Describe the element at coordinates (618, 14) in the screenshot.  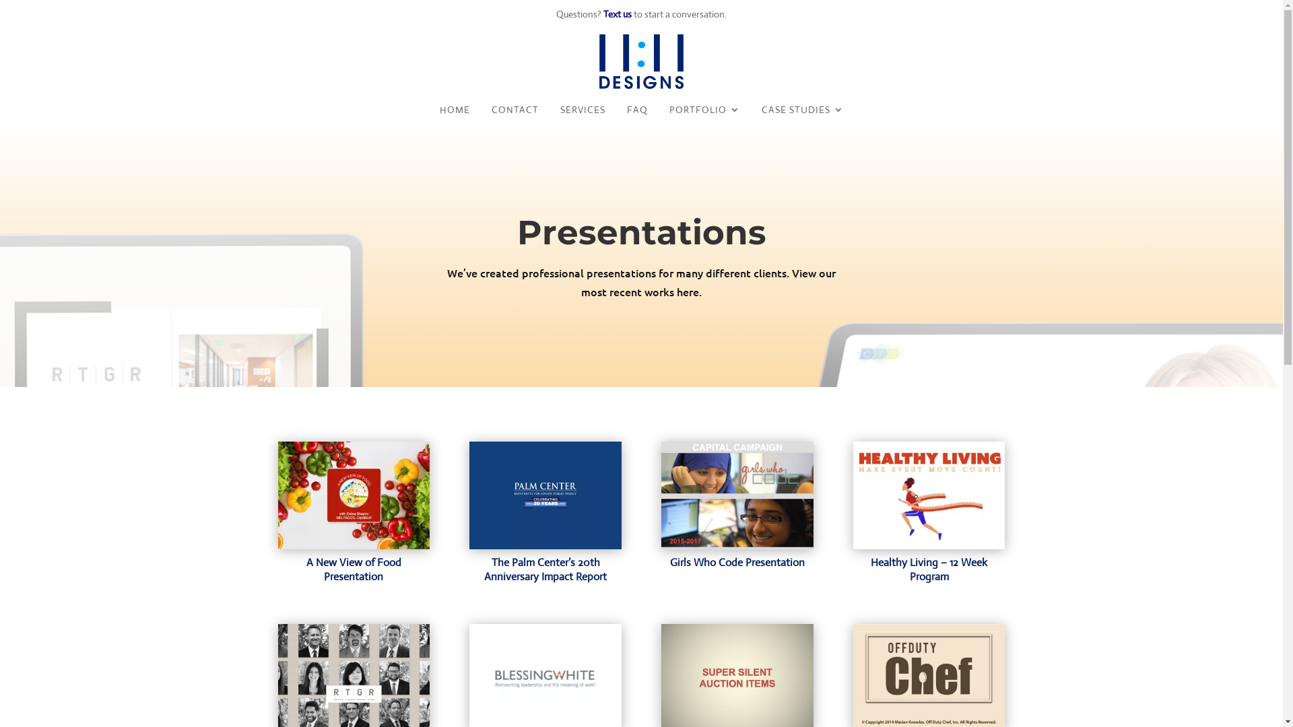
I see `Text us` at that location.